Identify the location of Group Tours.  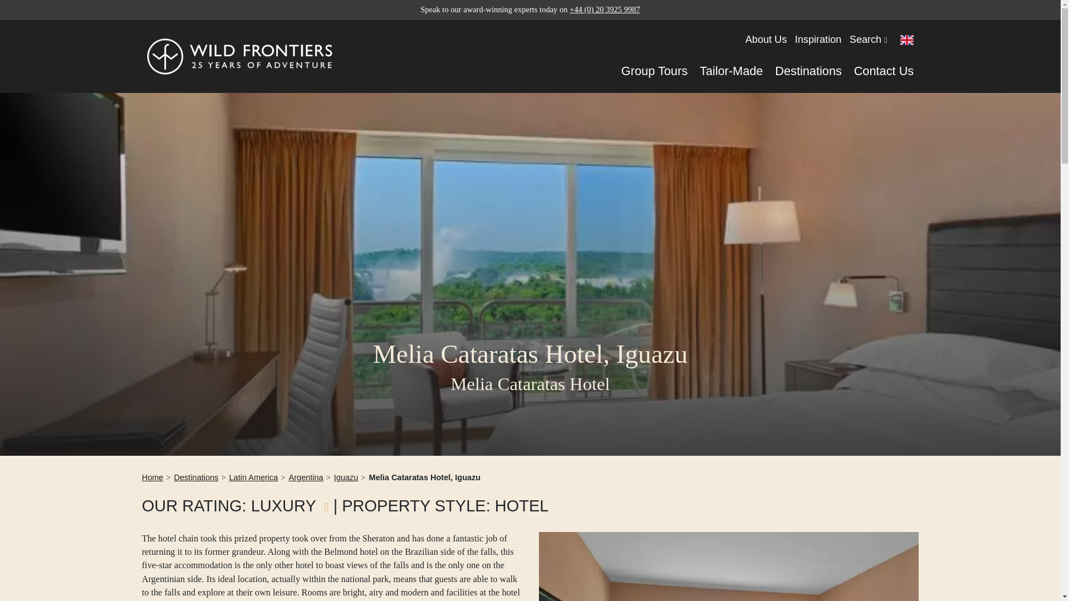
(654, 71).